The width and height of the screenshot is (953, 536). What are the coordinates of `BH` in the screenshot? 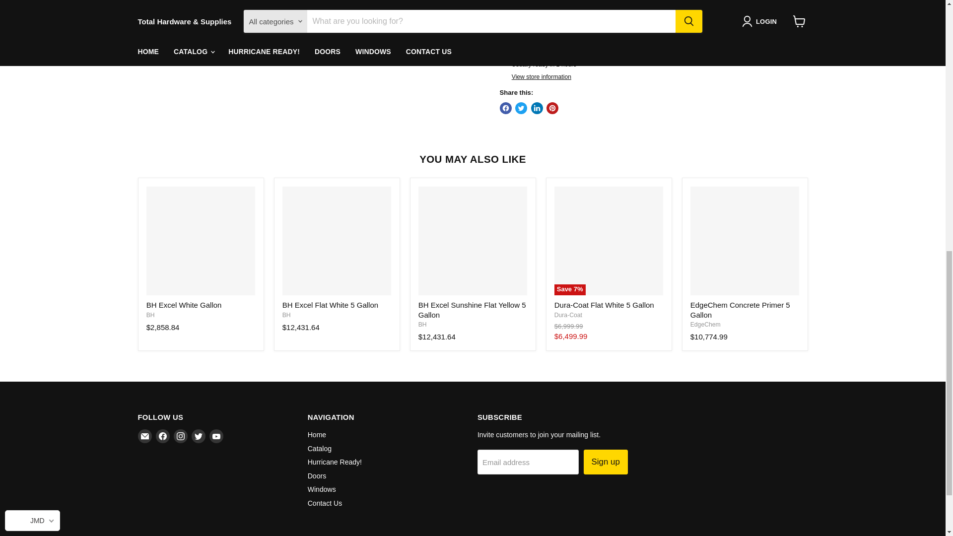 It's located at (150, 315).